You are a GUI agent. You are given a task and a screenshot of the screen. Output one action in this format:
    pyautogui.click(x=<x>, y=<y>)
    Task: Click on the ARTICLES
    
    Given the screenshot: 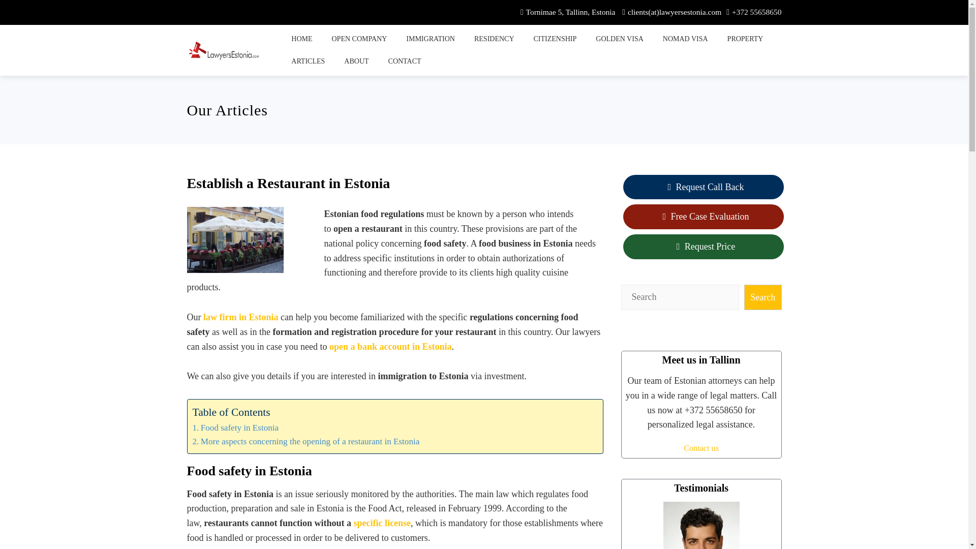 What is the action you would take?
    pyautogui.click(x=308, y=61)
    